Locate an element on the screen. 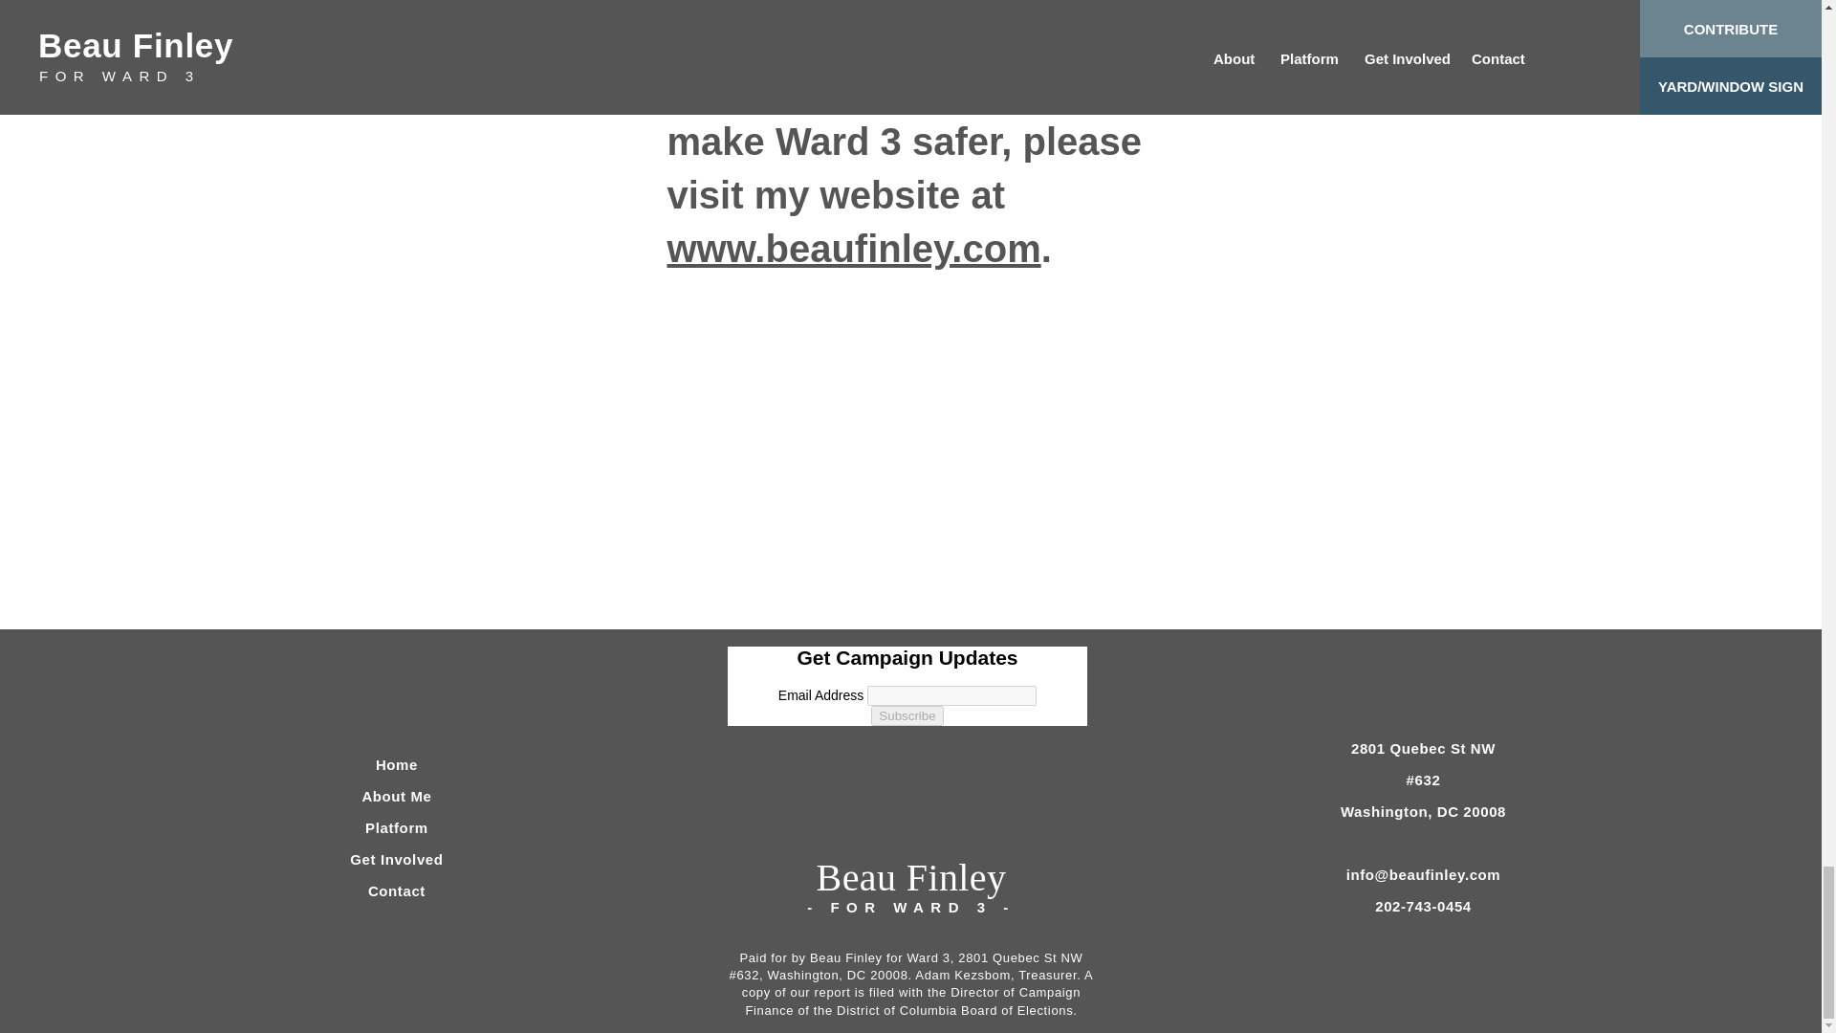 This screenshot has width=1836, height=1033. Platform is located at coordinates (396, 827).